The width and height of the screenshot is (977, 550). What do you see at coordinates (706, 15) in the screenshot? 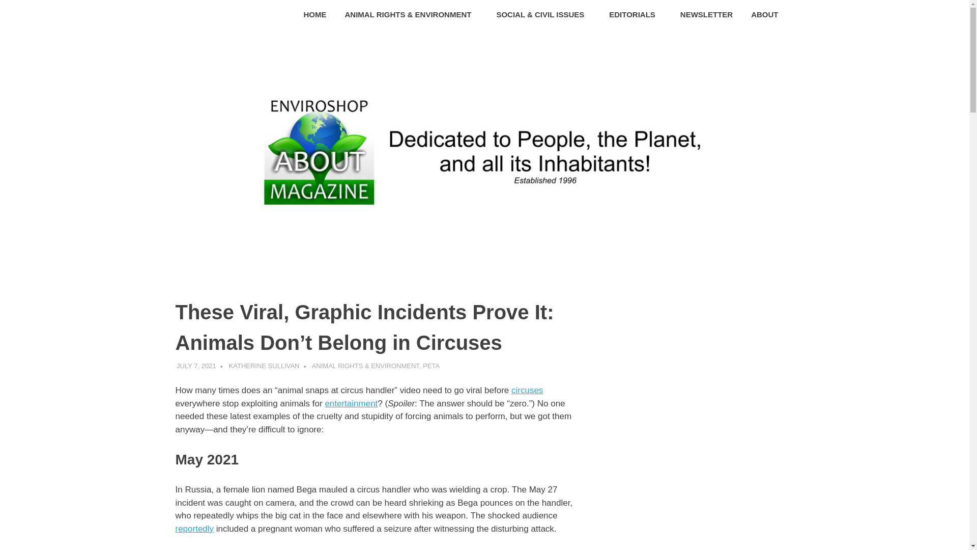
I see `NEWSLETTER` at bounding box center [706, 15].